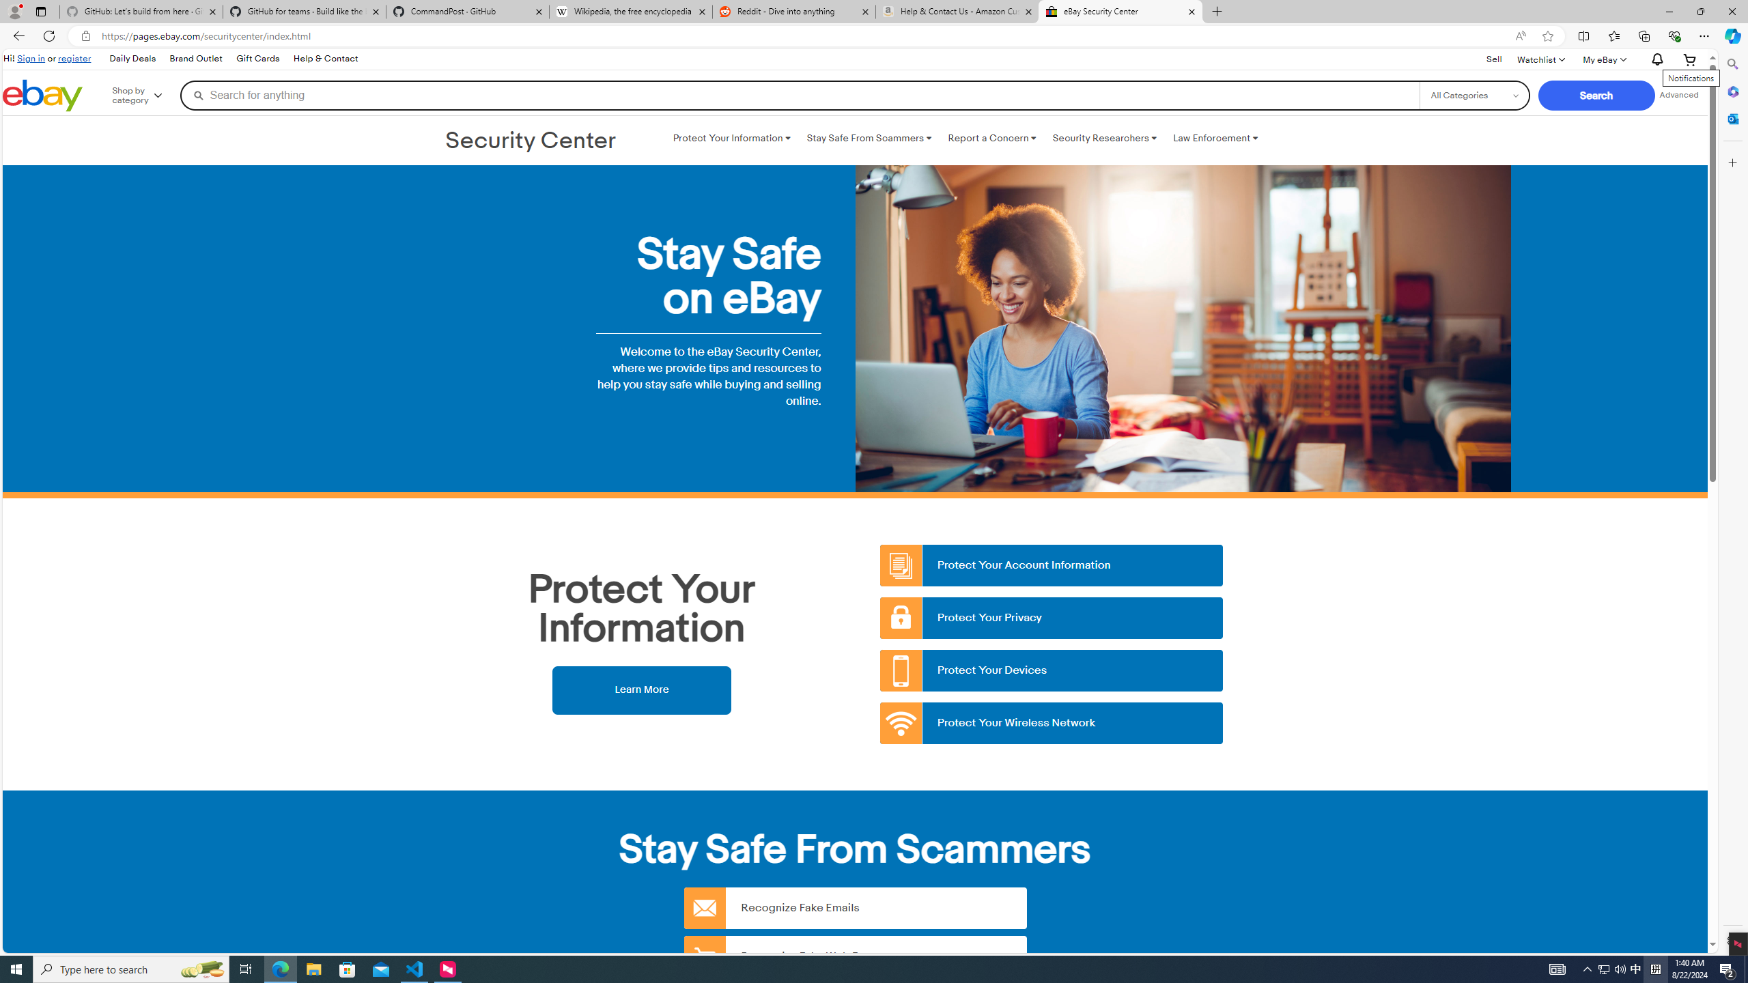 This screenshot has height=983, width=1748. I want to click on eBay Home, so click(42, 96).